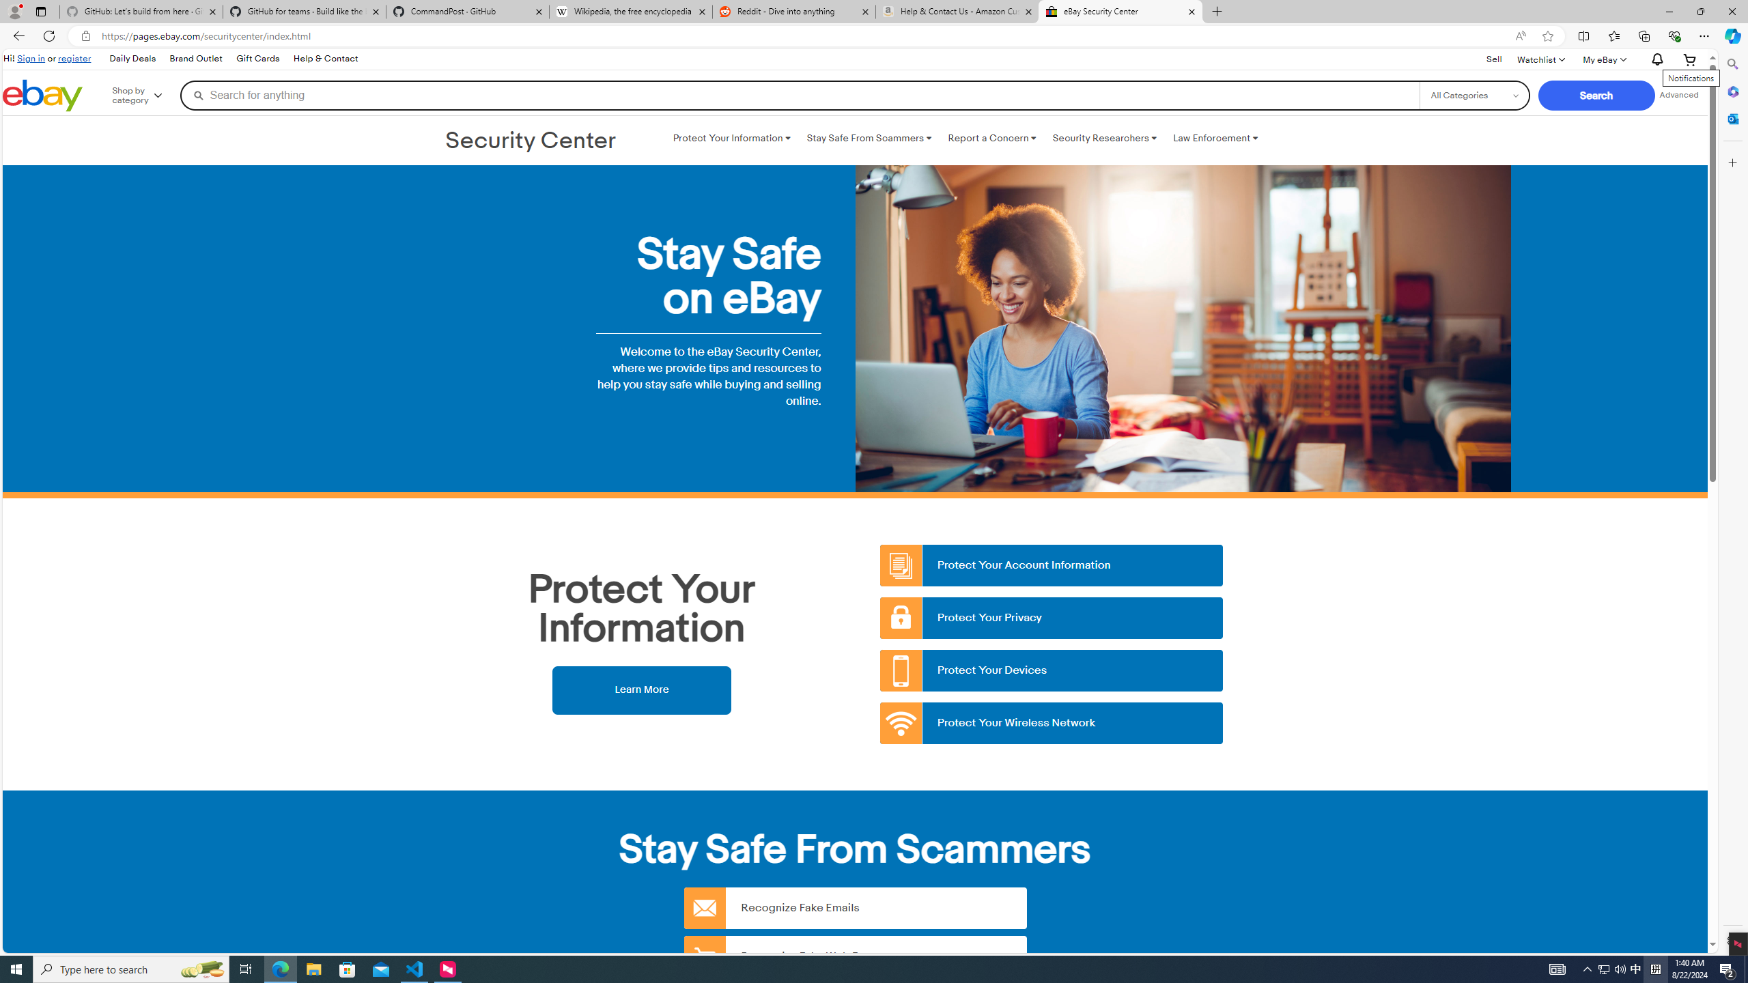 This screenshot has height=983, width=1748. I want to click on eBay Home, so click(42, 96).